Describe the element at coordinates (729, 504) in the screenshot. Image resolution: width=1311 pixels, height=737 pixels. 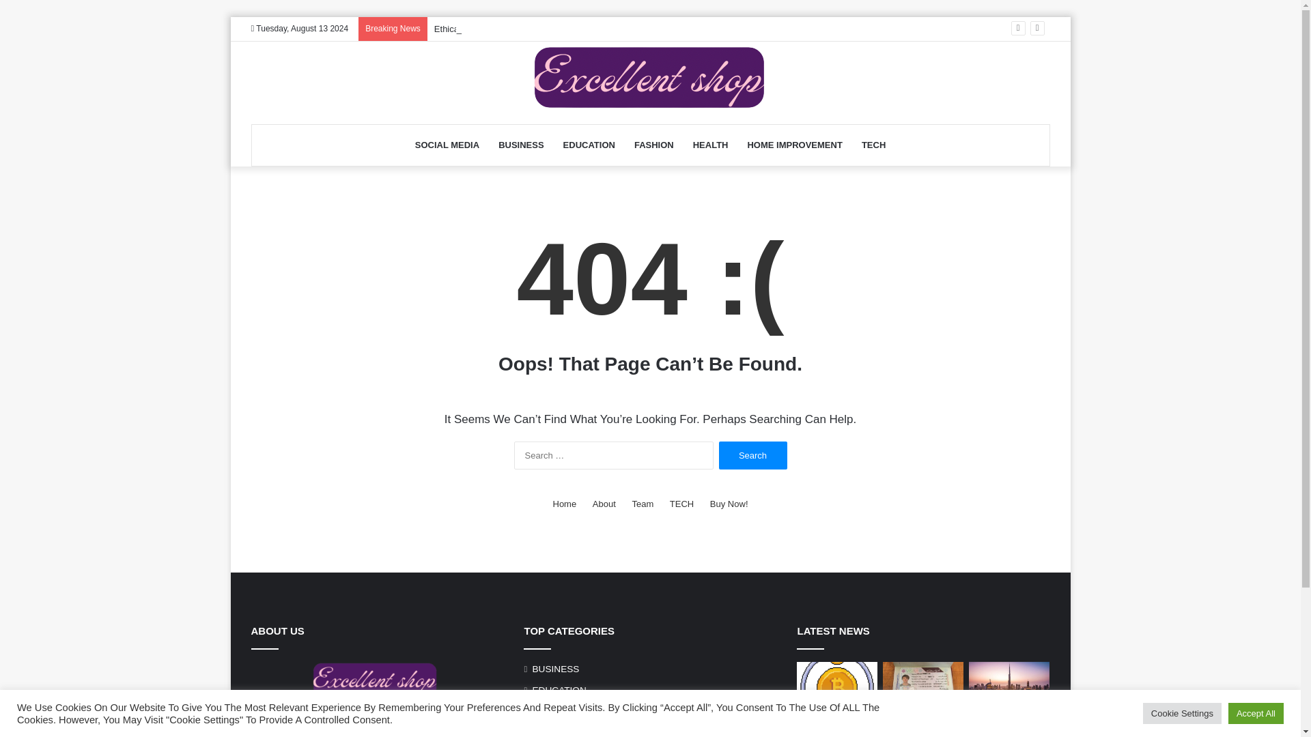
I see `Buy now!` at that location.